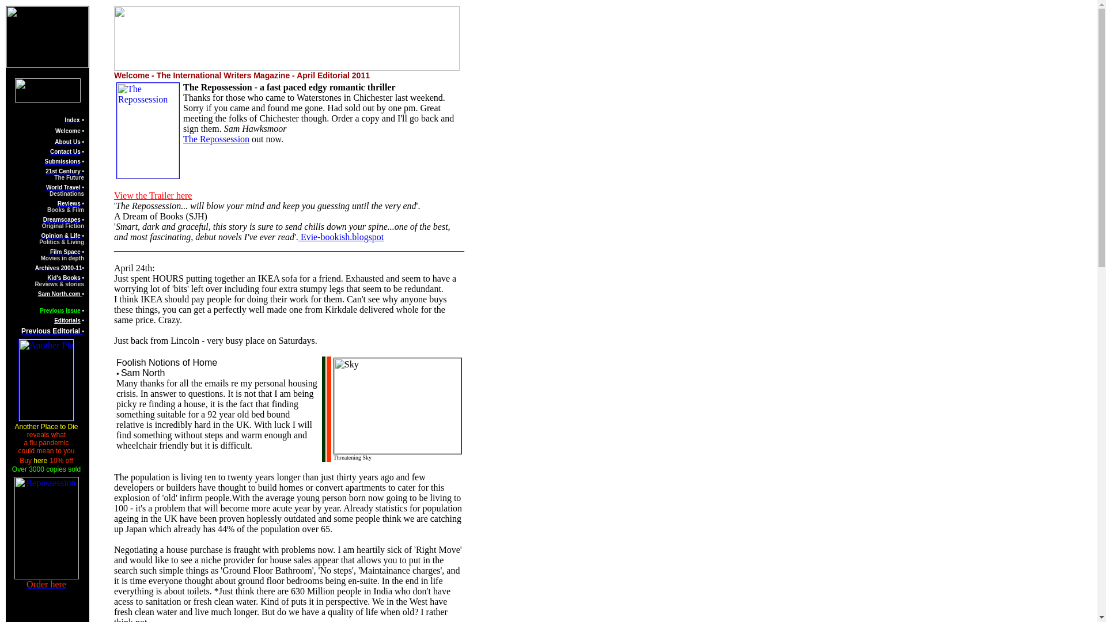  What do you see at coordinates (65, 278) in the screenshot?
I see `Kid's Books` at bounding box center [65, 278].